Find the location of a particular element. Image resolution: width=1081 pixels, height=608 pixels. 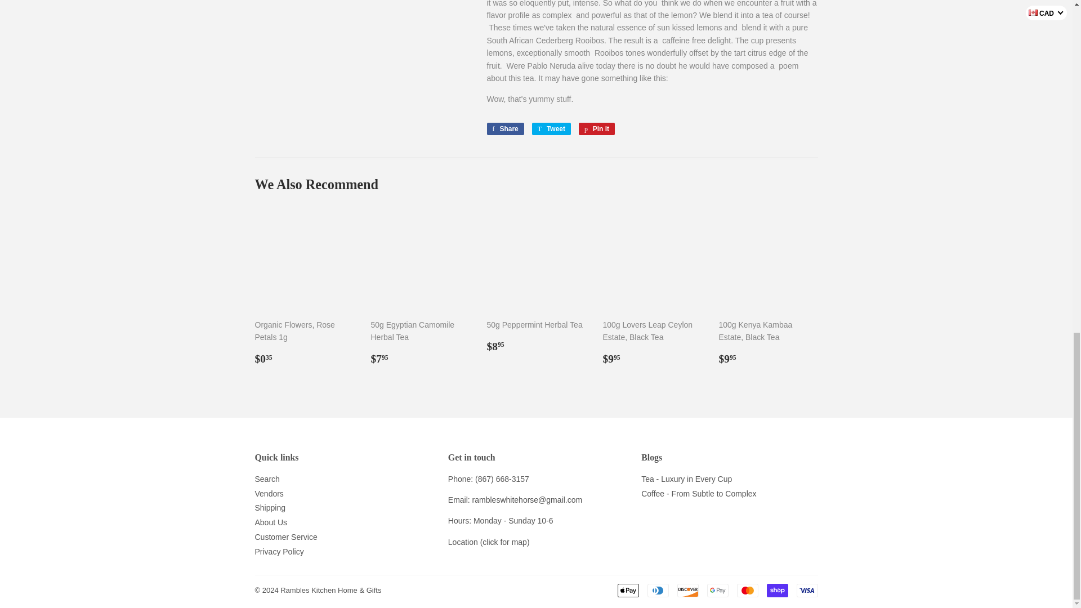

Share on Facebook is located at coordinates (504, 128).